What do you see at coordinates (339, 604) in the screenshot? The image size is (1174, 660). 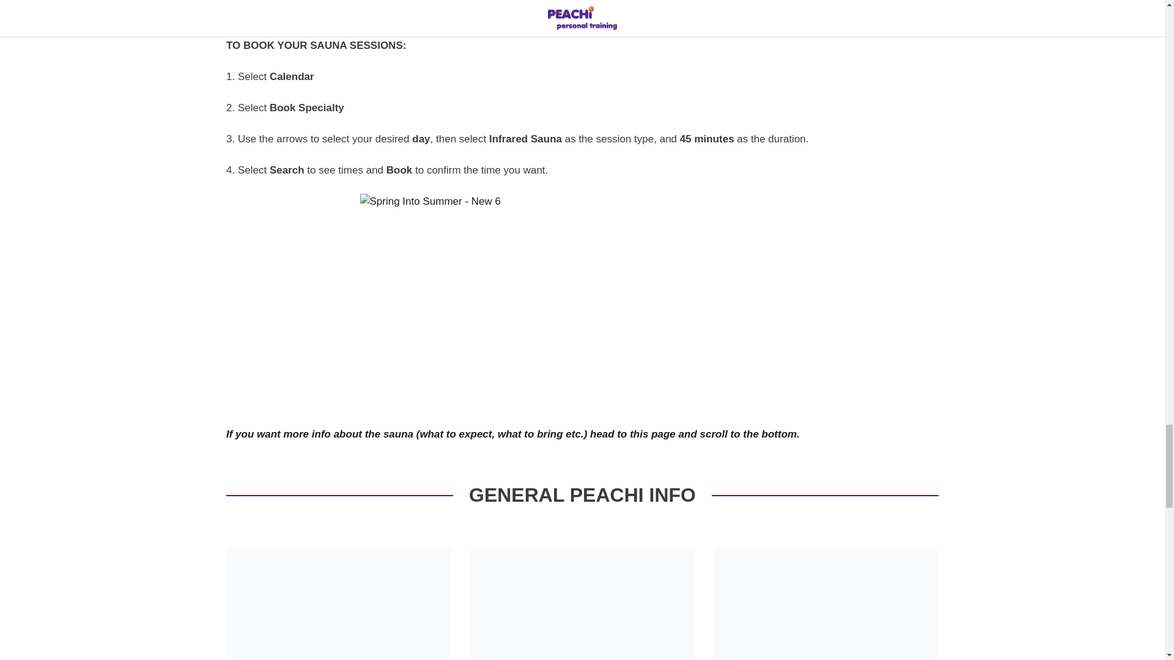 I see `Current Webpage Tiles-7` at bounding box center [339, 604].